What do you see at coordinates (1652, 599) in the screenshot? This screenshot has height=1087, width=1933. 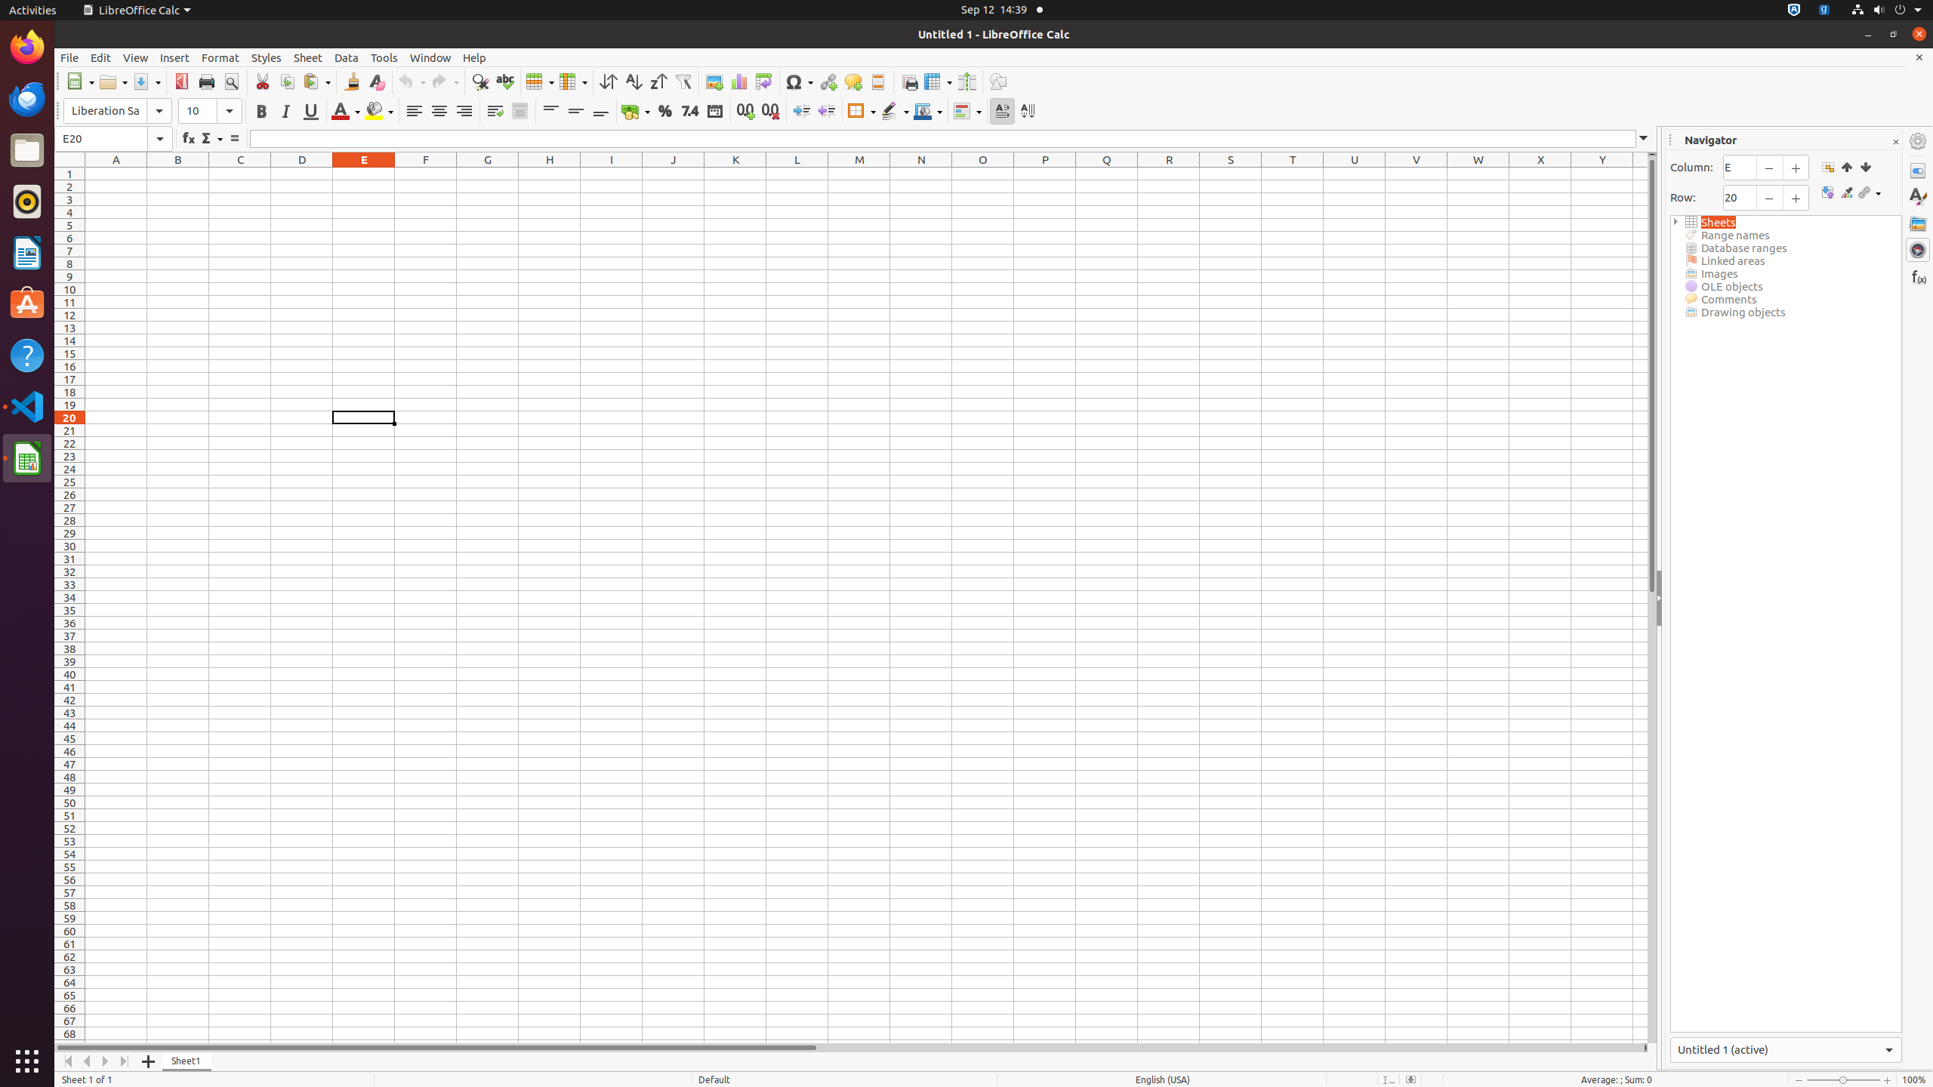 I see `Vertical scroll bar` at bounding box center [1652, 599].